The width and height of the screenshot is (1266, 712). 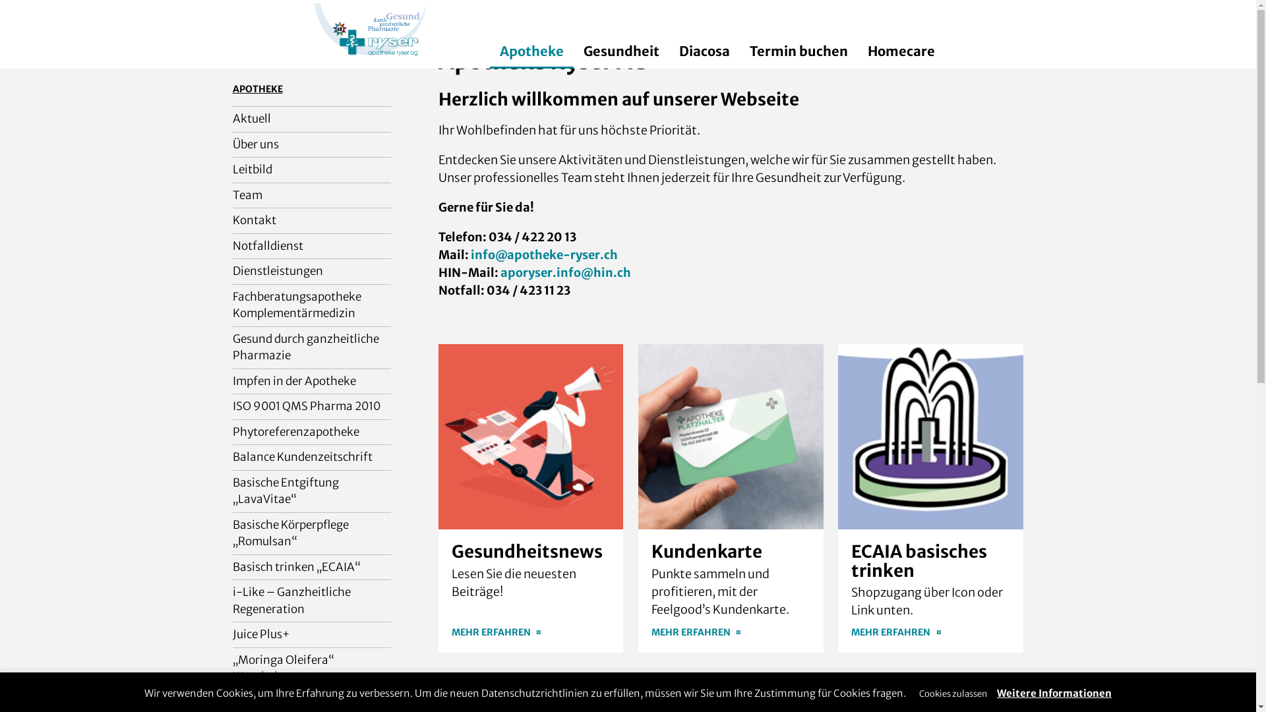 What do you see at coordinates (545, 254) in the screenshot?
I see `info@apotheke-ryser.ch` at bounding box center [545, 254].